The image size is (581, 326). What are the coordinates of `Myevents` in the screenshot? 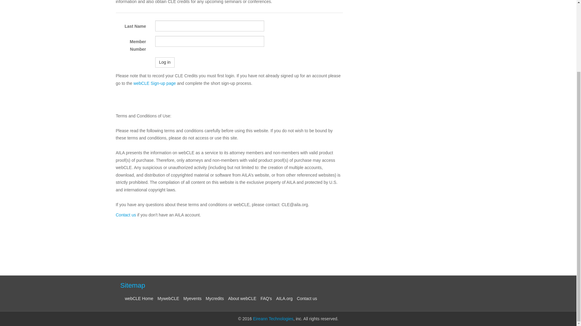 It's located at (192, 298).